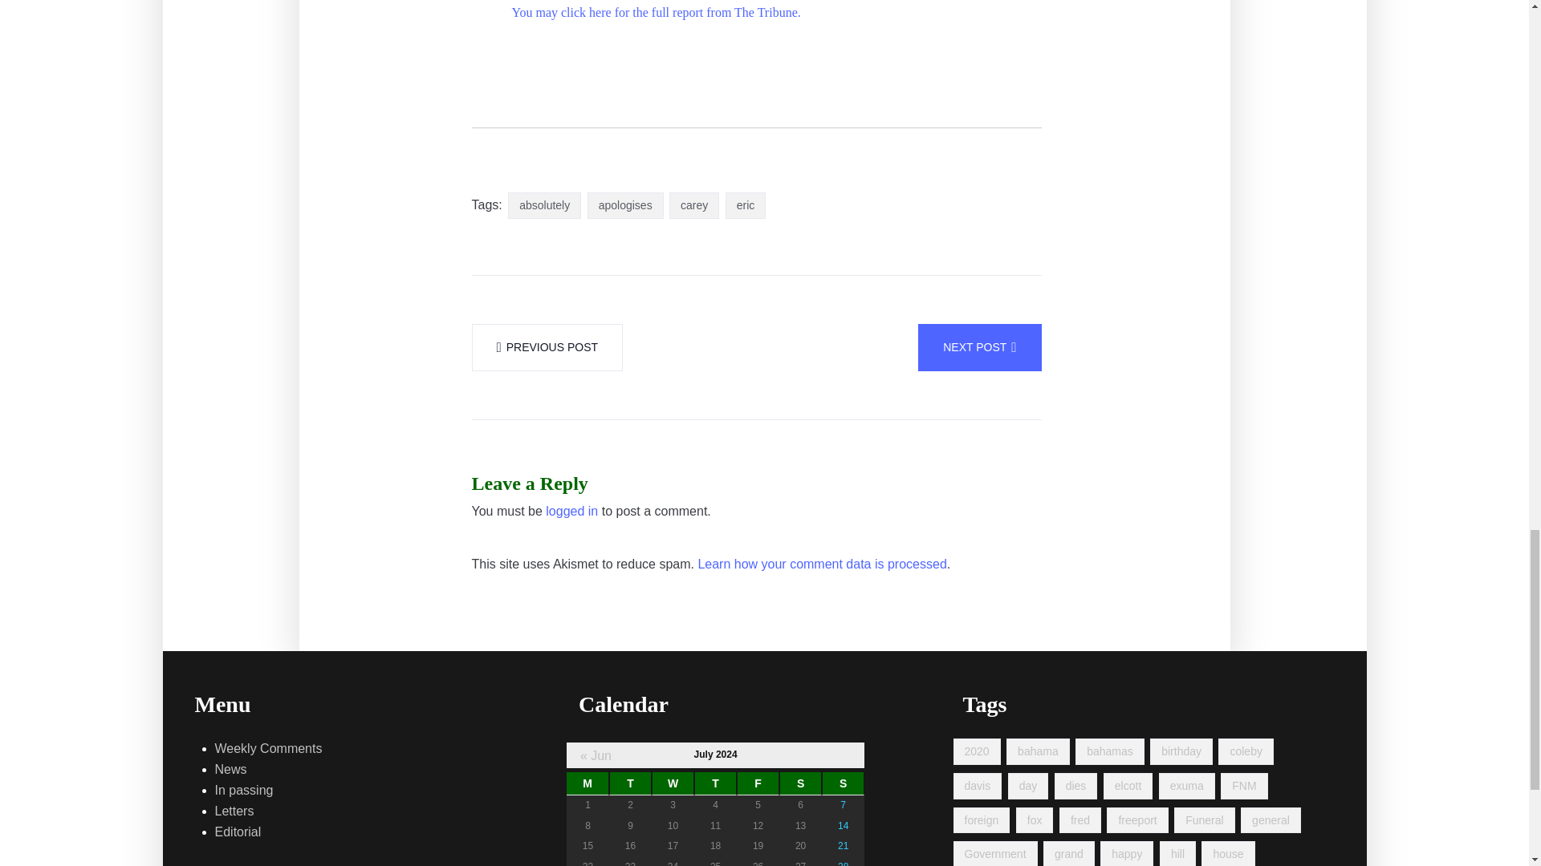 Image resolution: width=1541 pixels, height=866 pixels. What do you see at coordinates (231, 770) in the screenshot?
I see `News` at bounding box center [231, 770].